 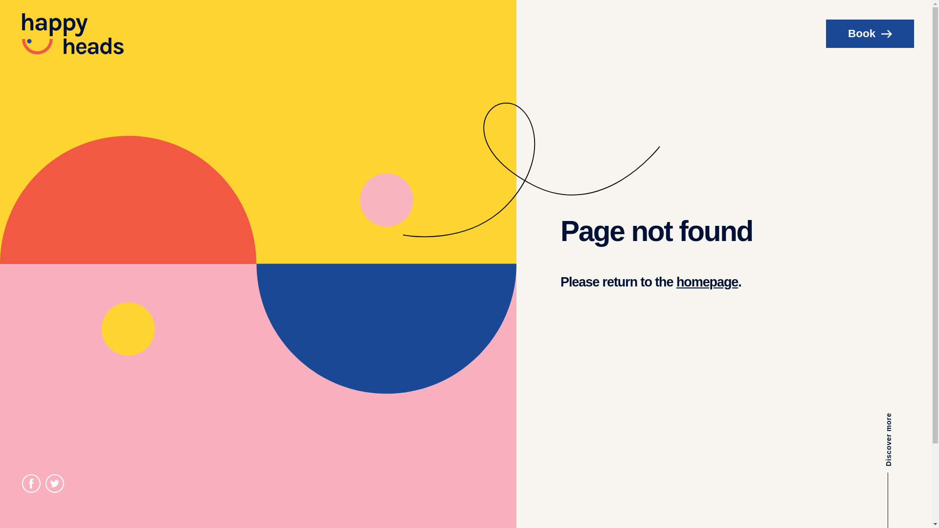 What do you see at coordinates (870, 33) in the screenshot?
I see `Book` at bounding box center [870, 33].